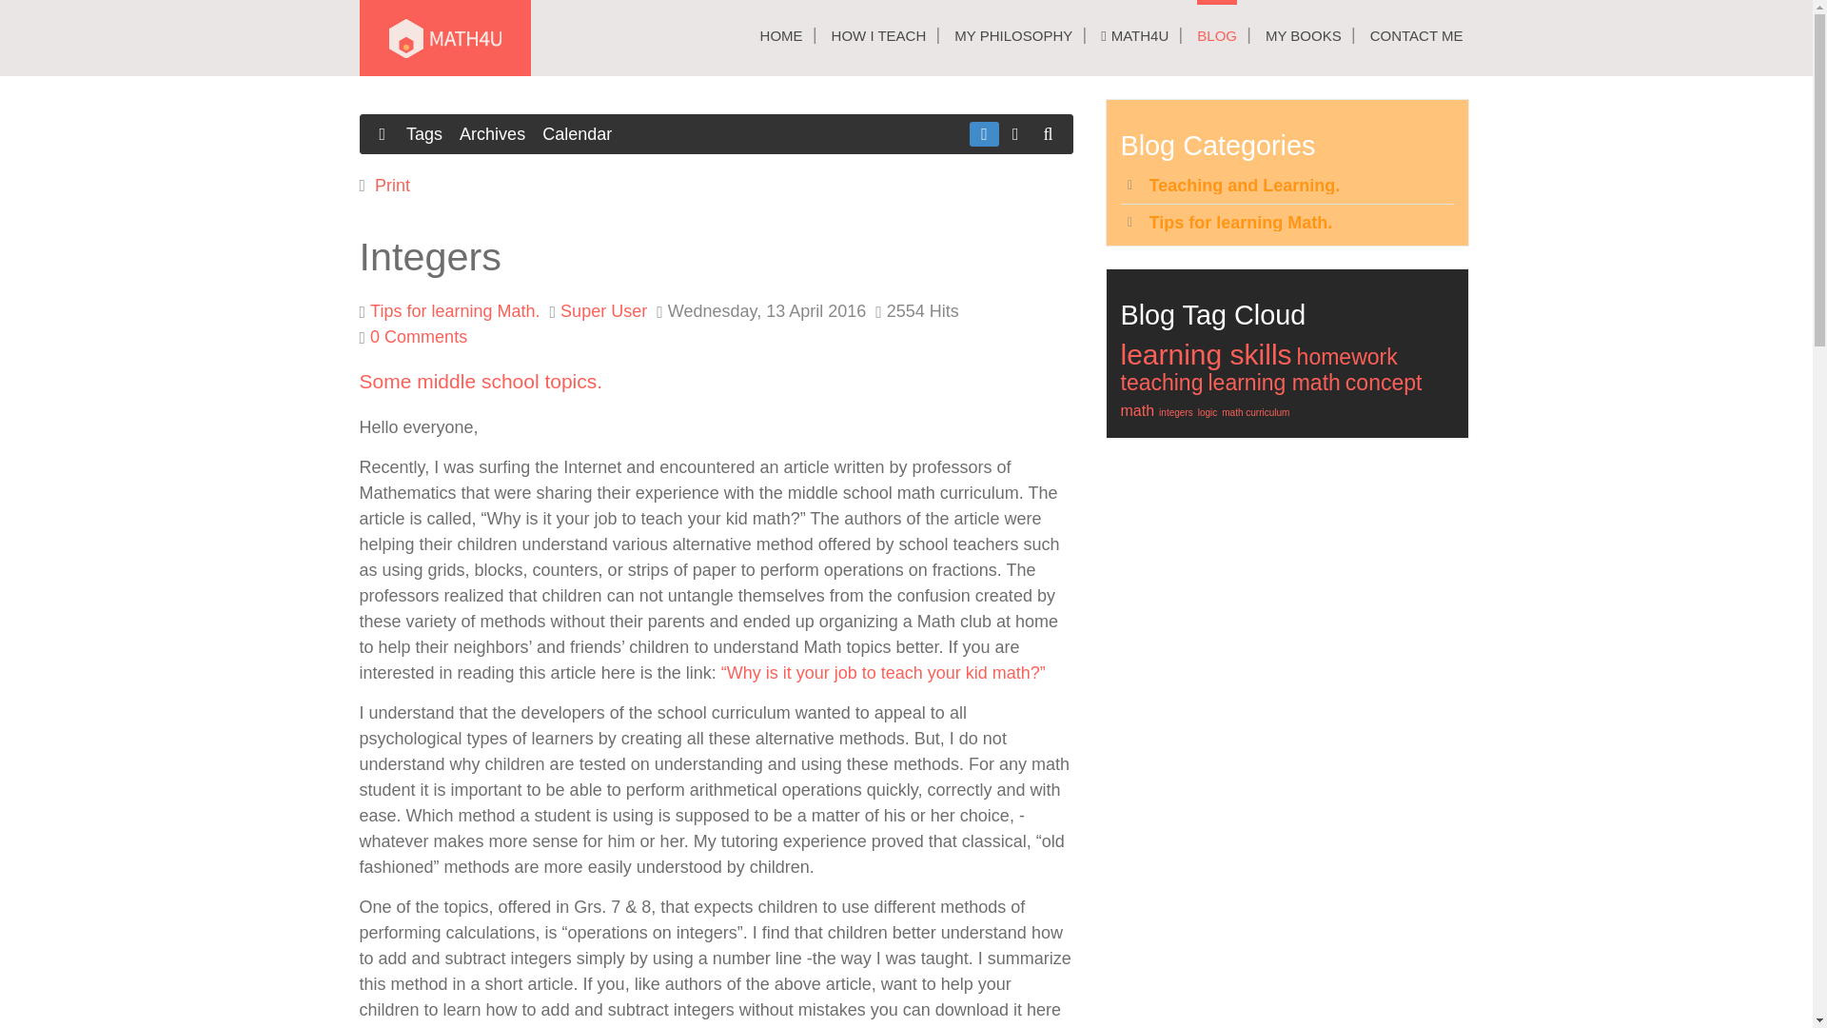 This screenshot has width=1827, height=1028. I want to click on 0 Comments, so click(419, 337).